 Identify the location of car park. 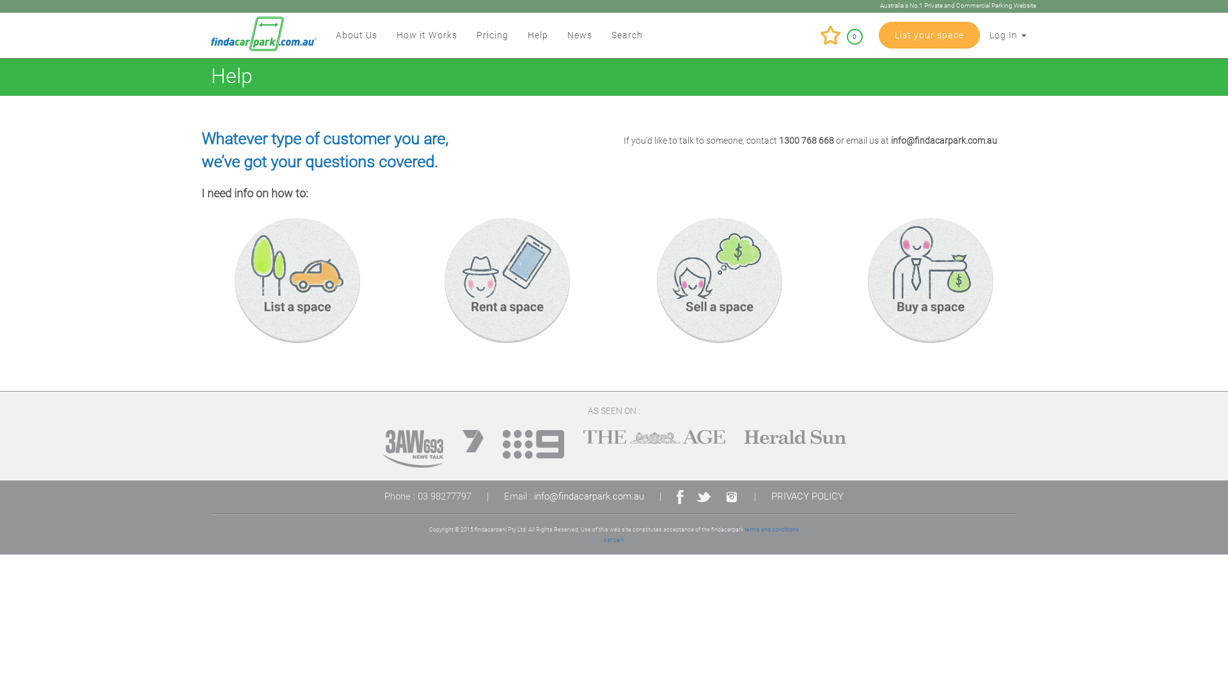
(614, 539).